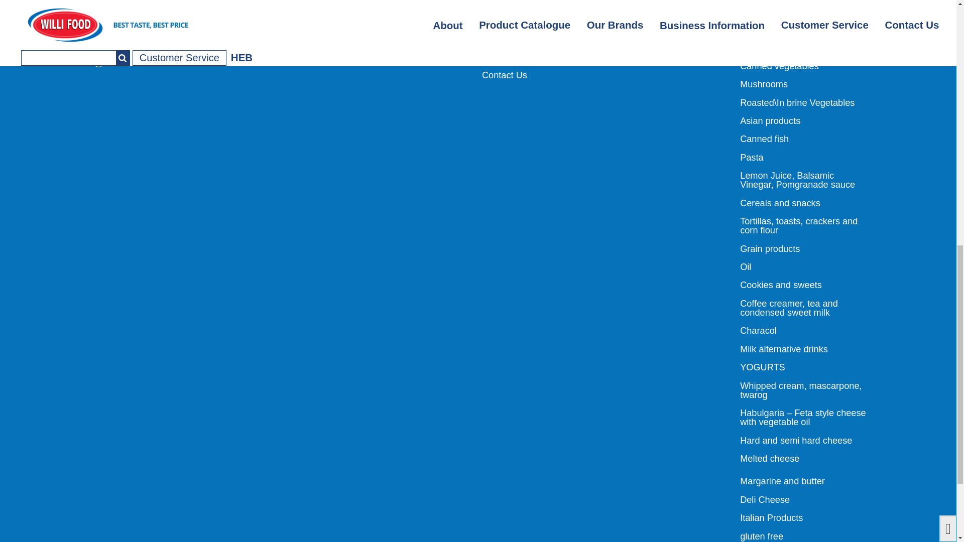 The width and height of the screenshot is (964, 542). Describe the element at coordinates (505, 75) in the screenshot. I see `Contact Us` at that location.